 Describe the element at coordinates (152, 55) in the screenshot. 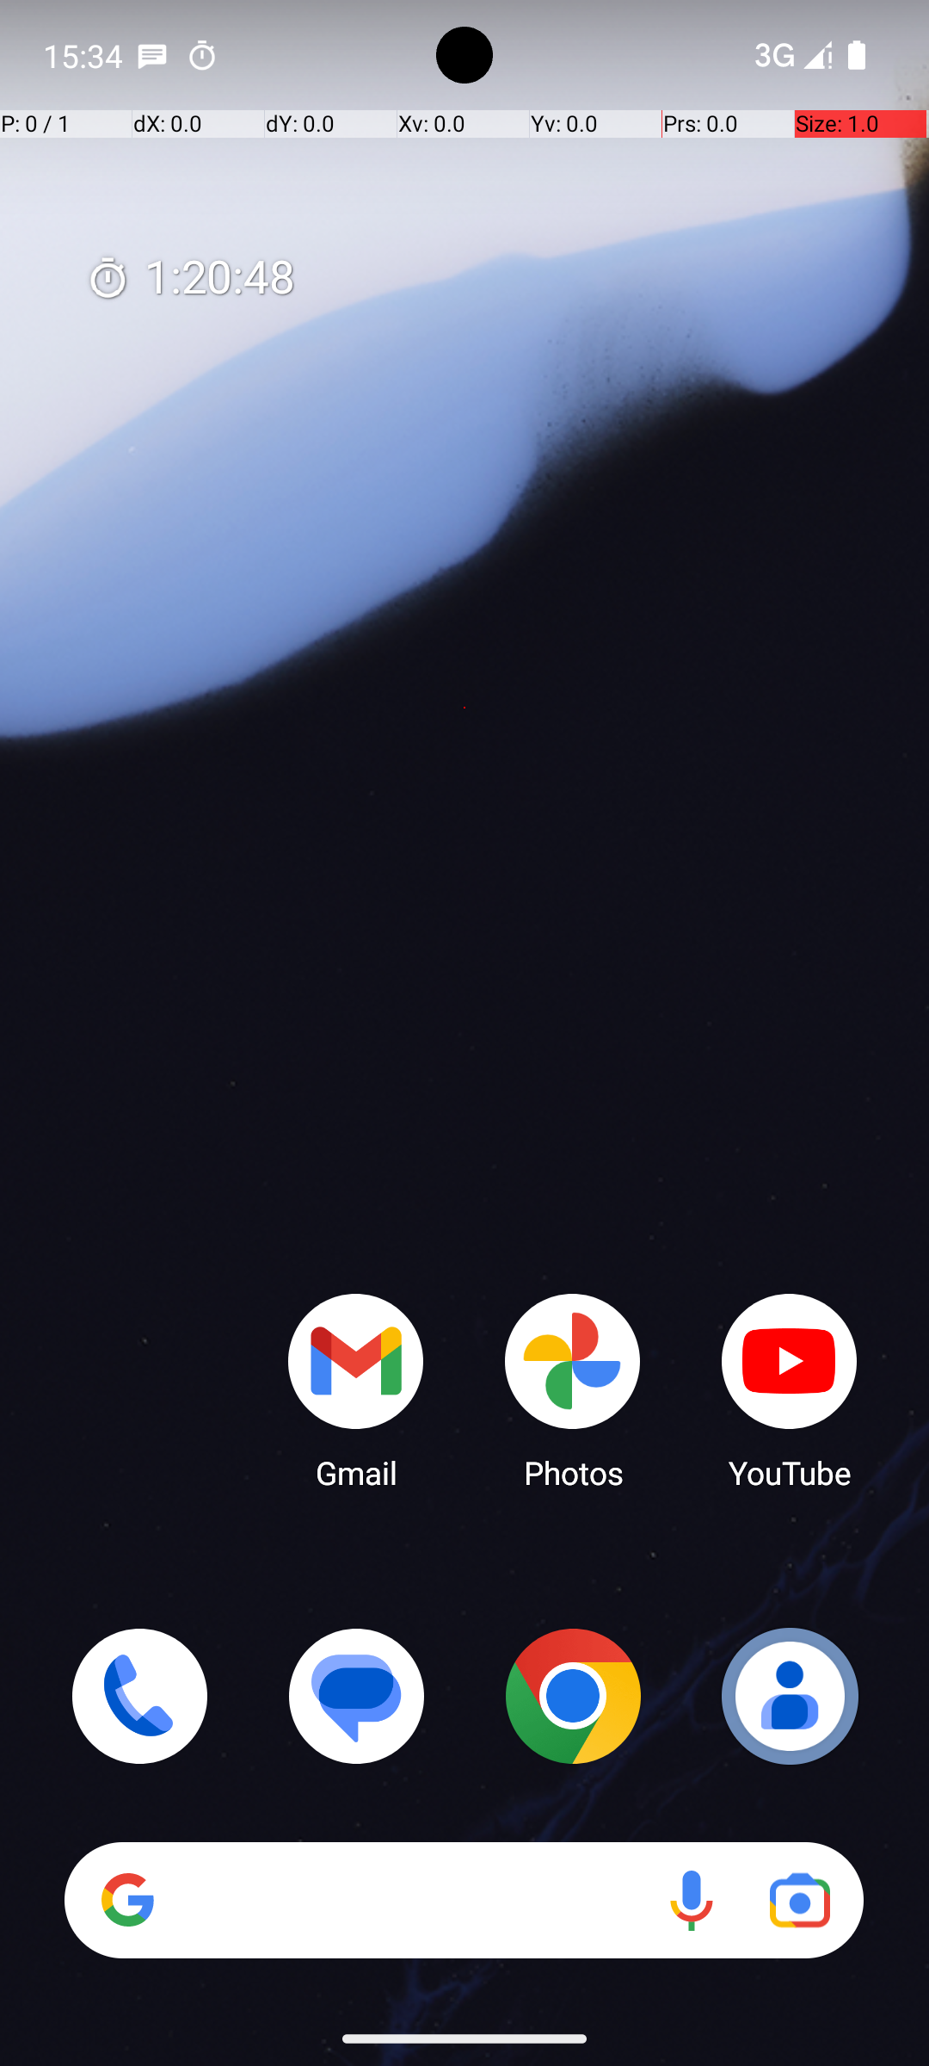

I see `SMS Messenger notification: Freya Hernandez` at that location.